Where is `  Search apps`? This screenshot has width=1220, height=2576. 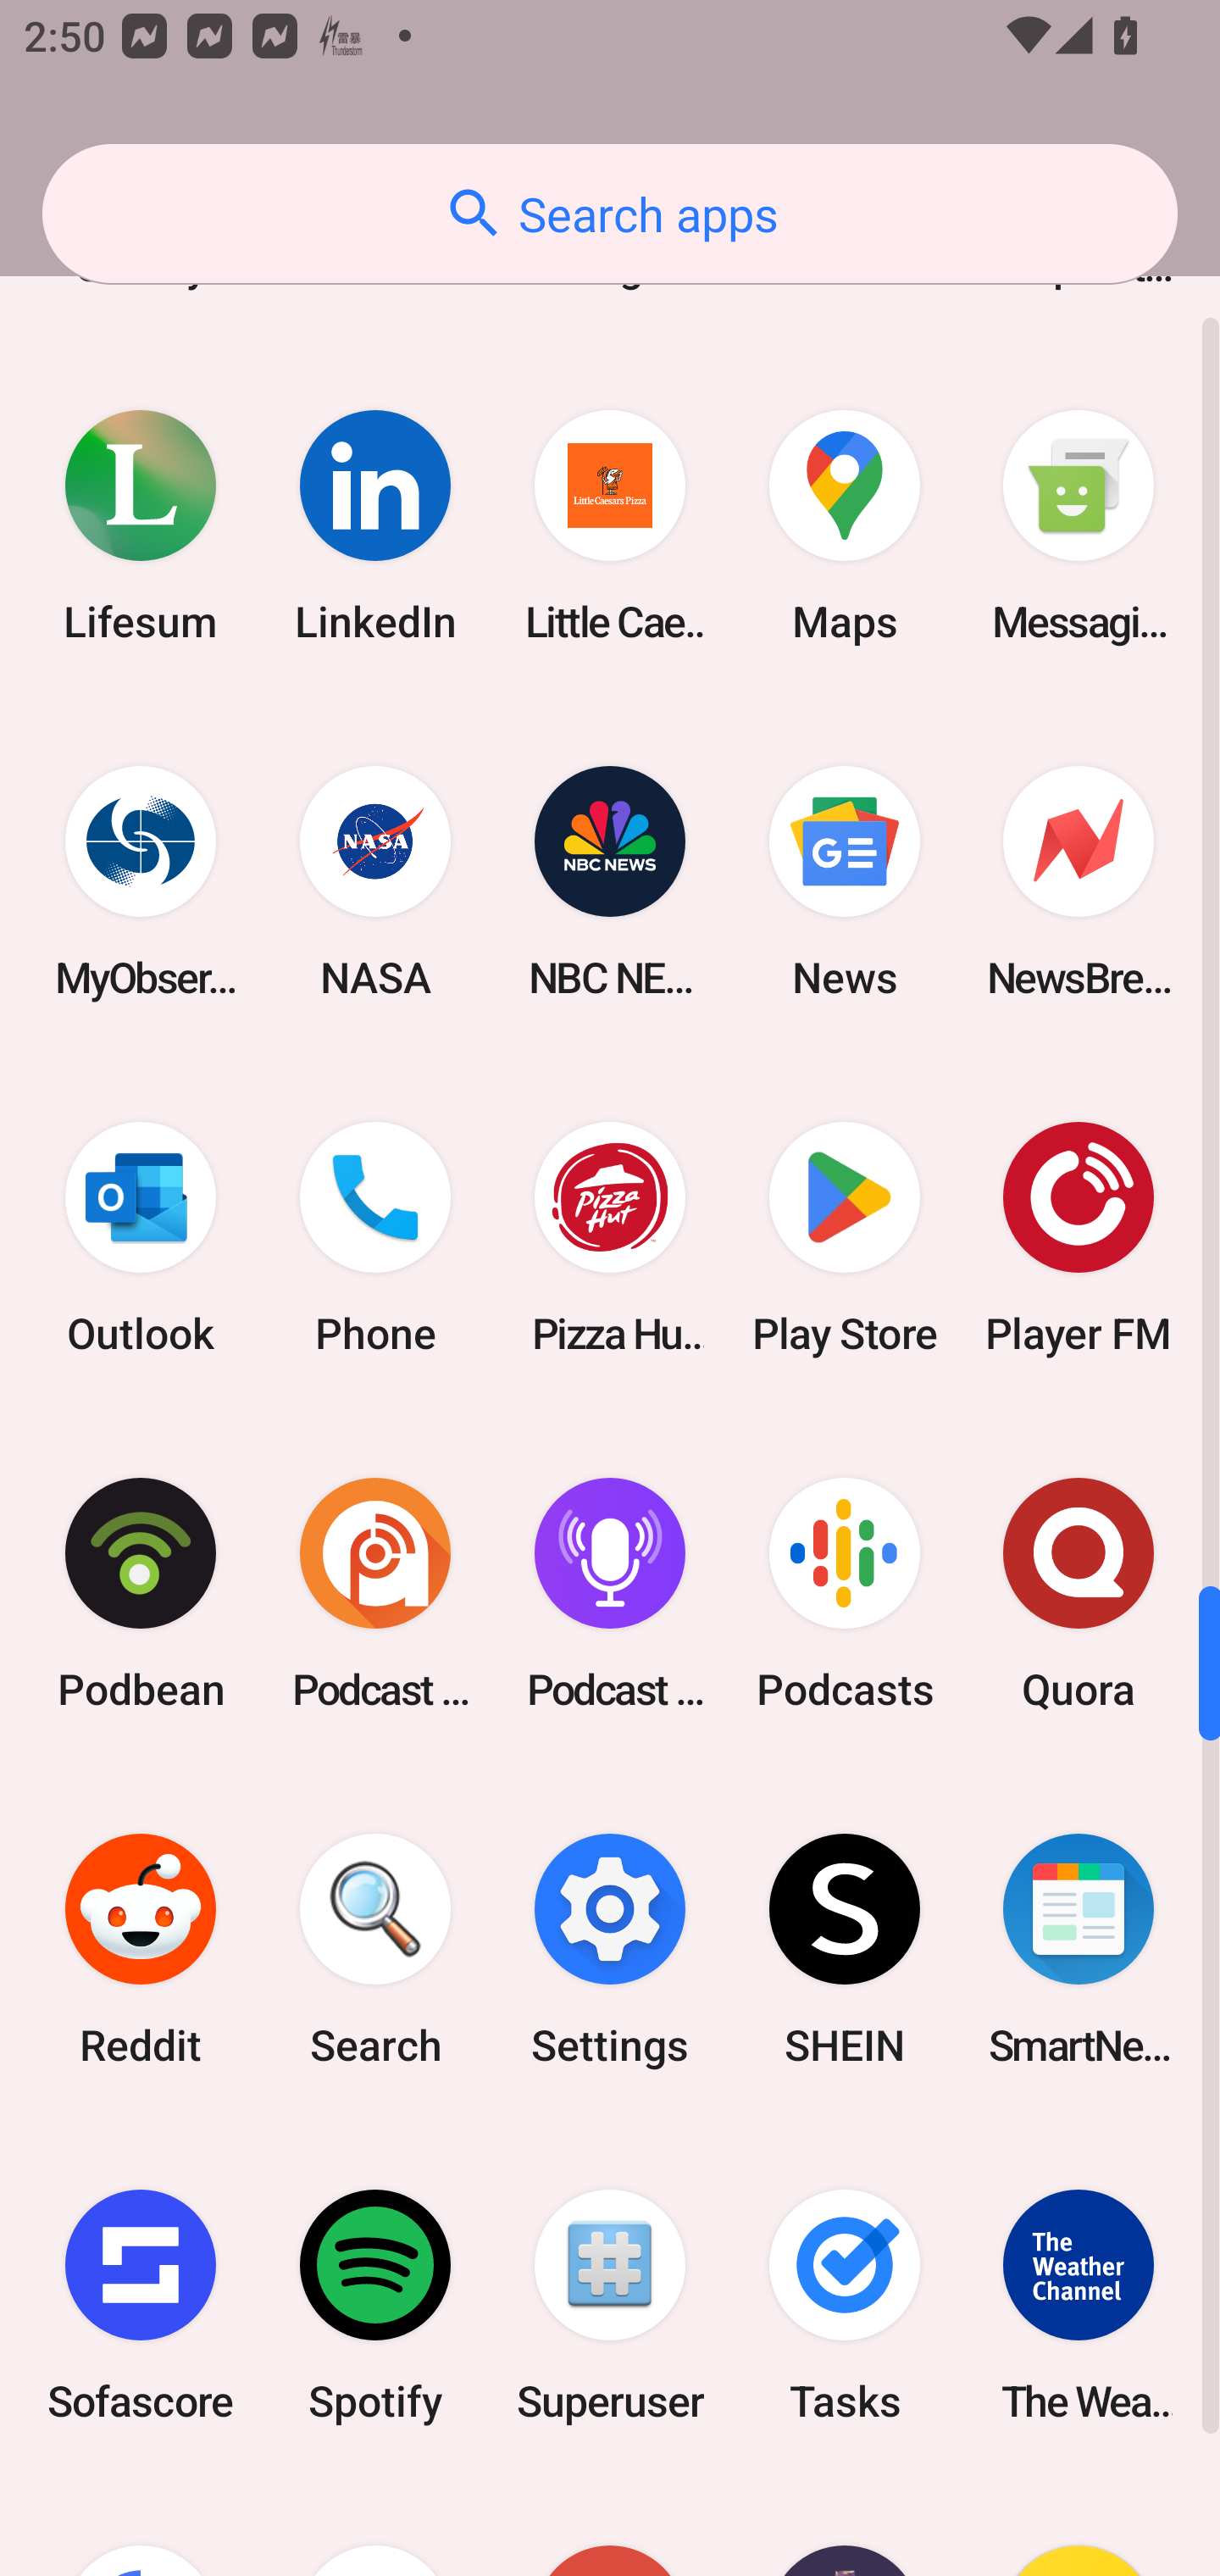   Search apps is located at coordinates (610, 214).